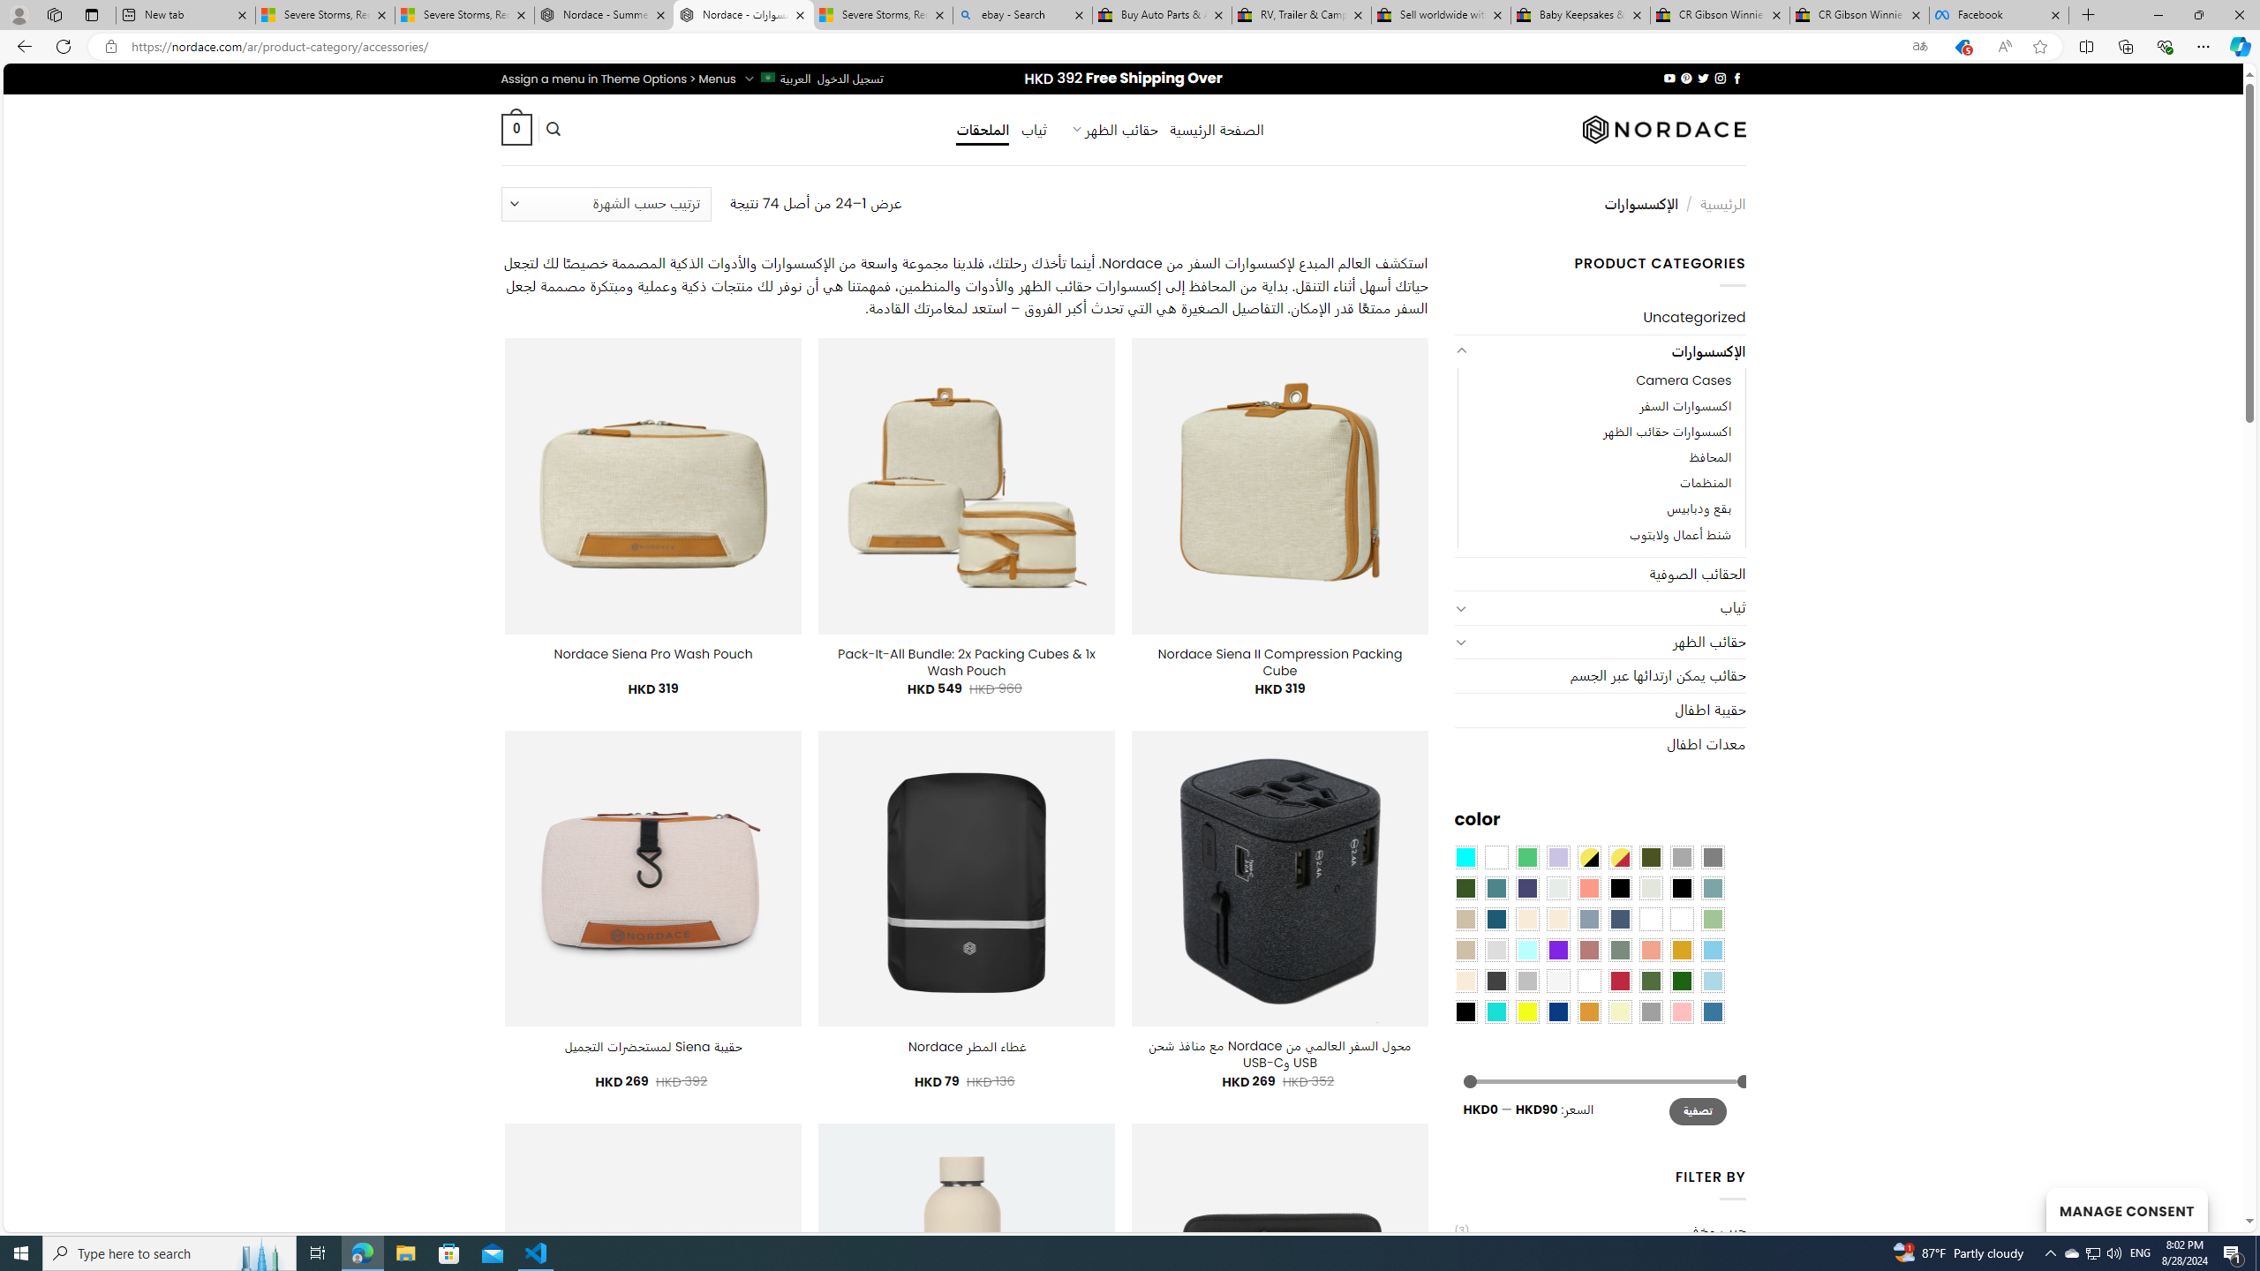 This screenshot has width=2260, height=1271. I want to click on Rose, so click(1588, 949).